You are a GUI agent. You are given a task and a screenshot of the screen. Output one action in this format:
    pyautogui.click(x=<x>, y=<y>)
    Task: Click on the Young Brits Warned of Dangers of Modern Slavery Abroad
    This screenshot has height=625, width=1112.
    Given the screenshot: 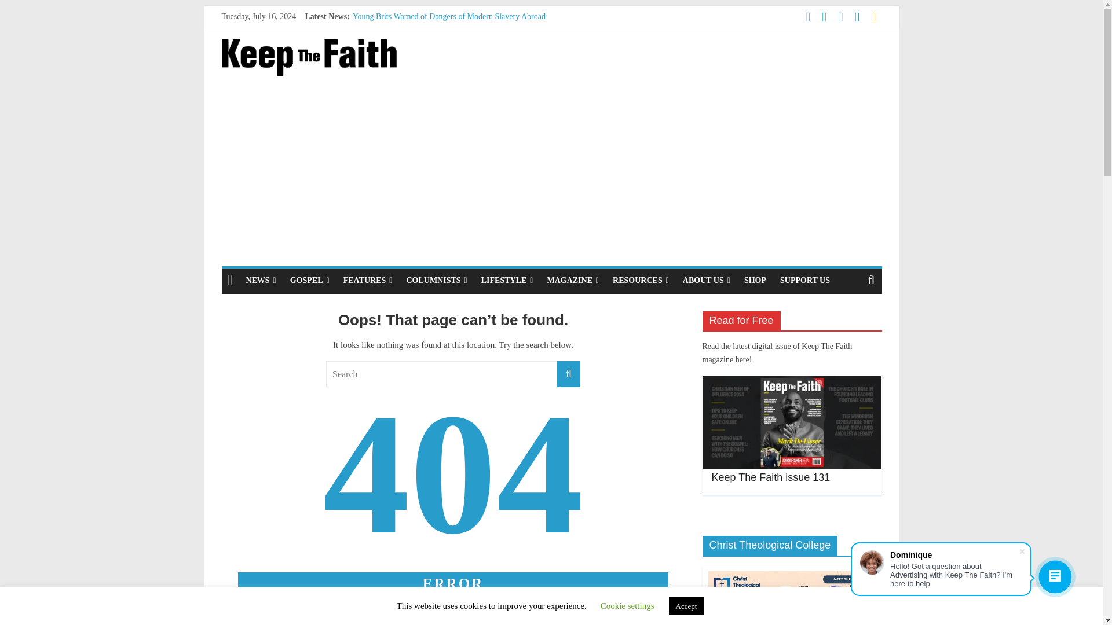 What is the action you would take?
    pyautogui.click(x=449, y=16)
    